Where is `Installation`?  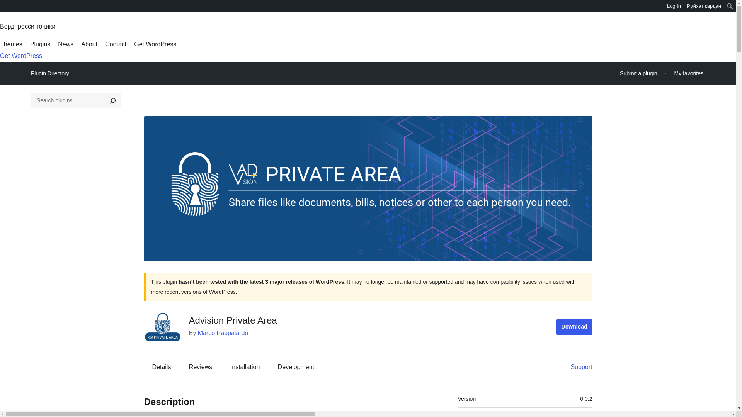
Installation is located at coordinates (245, 367).